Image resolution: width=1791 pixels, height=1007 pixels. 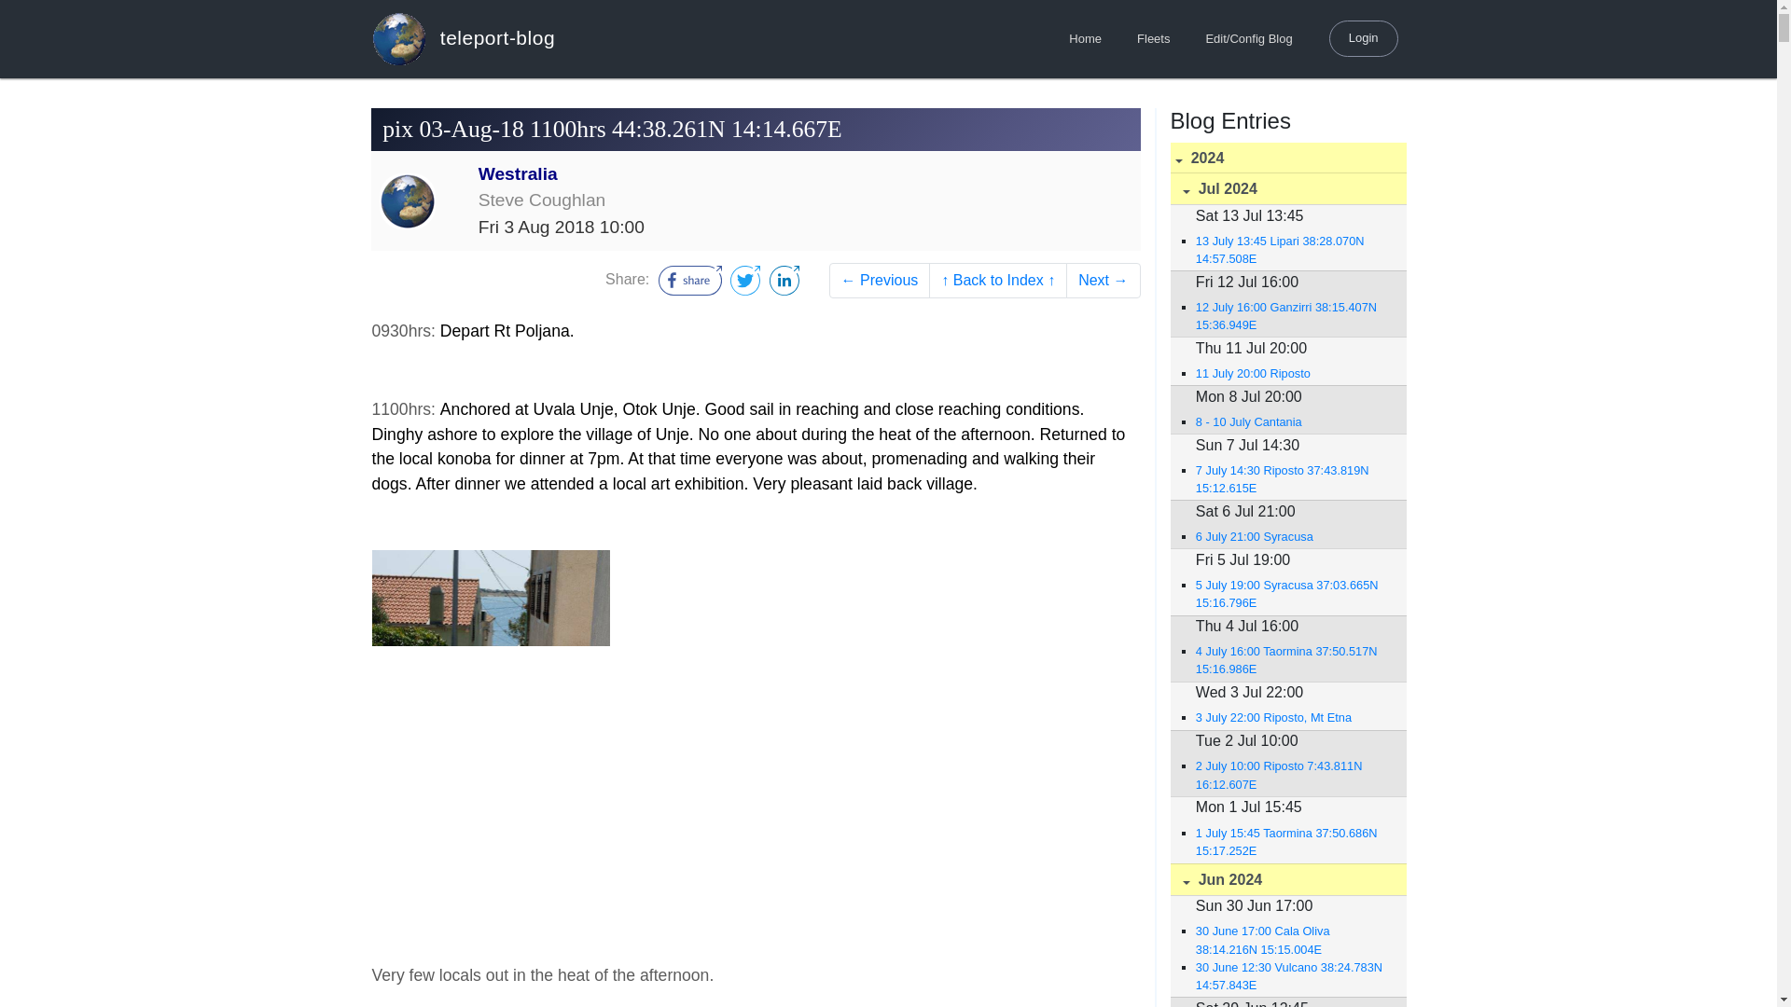 I want to click on 30 June 12:30 Vulcano 38:24.783N 14:57.843E, so click(x=1292, y=975).